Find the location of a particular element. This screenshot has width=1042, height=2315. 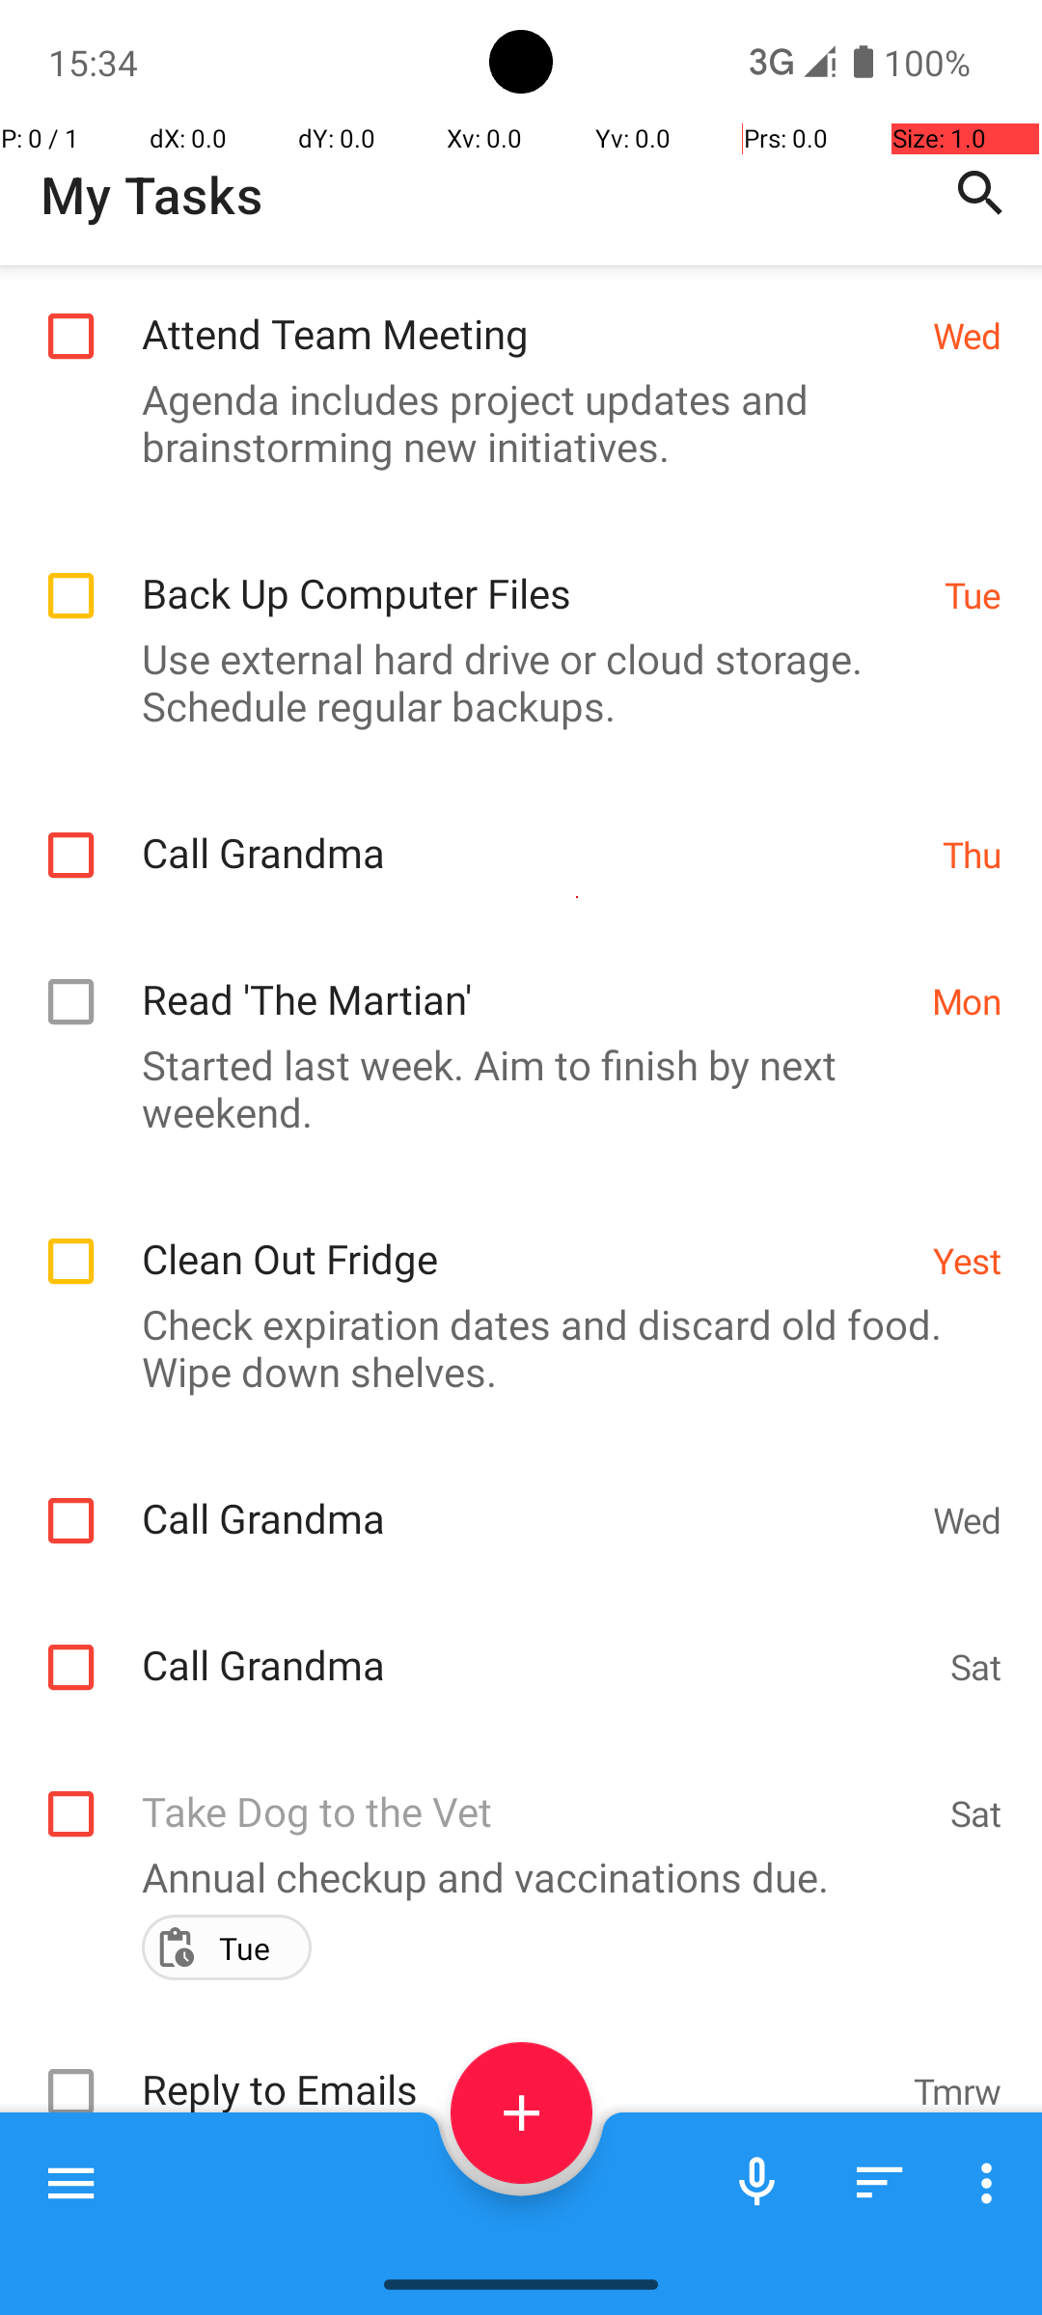

Back Up Computer Files is located at coordinates (533, 573).